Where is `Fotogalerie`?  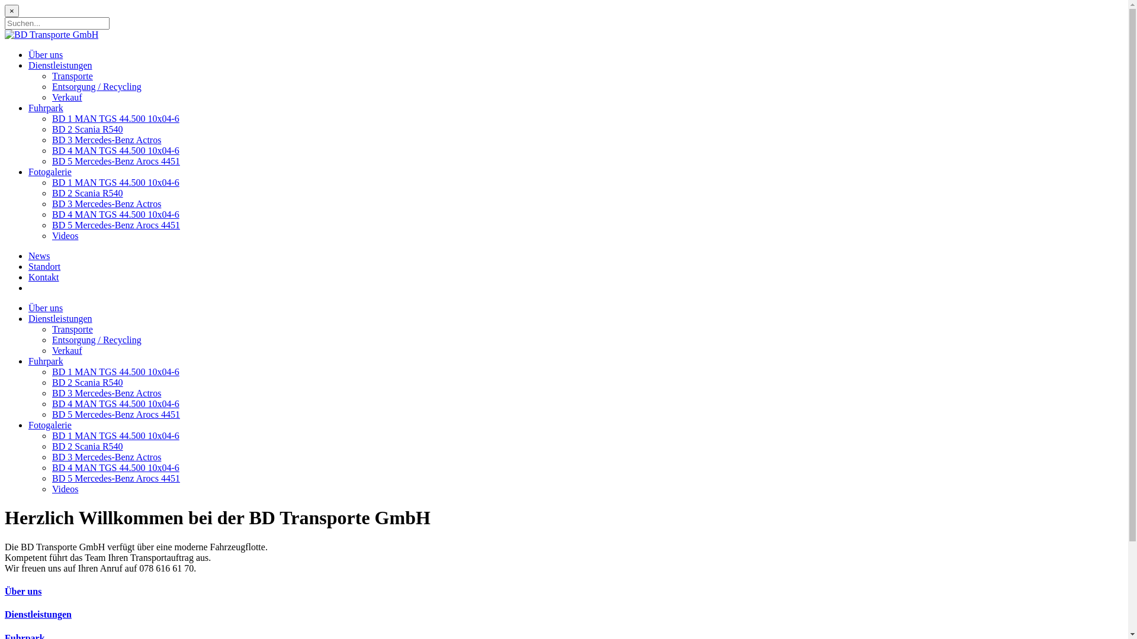 Fotogalerie is located at coordinates (50, 425).